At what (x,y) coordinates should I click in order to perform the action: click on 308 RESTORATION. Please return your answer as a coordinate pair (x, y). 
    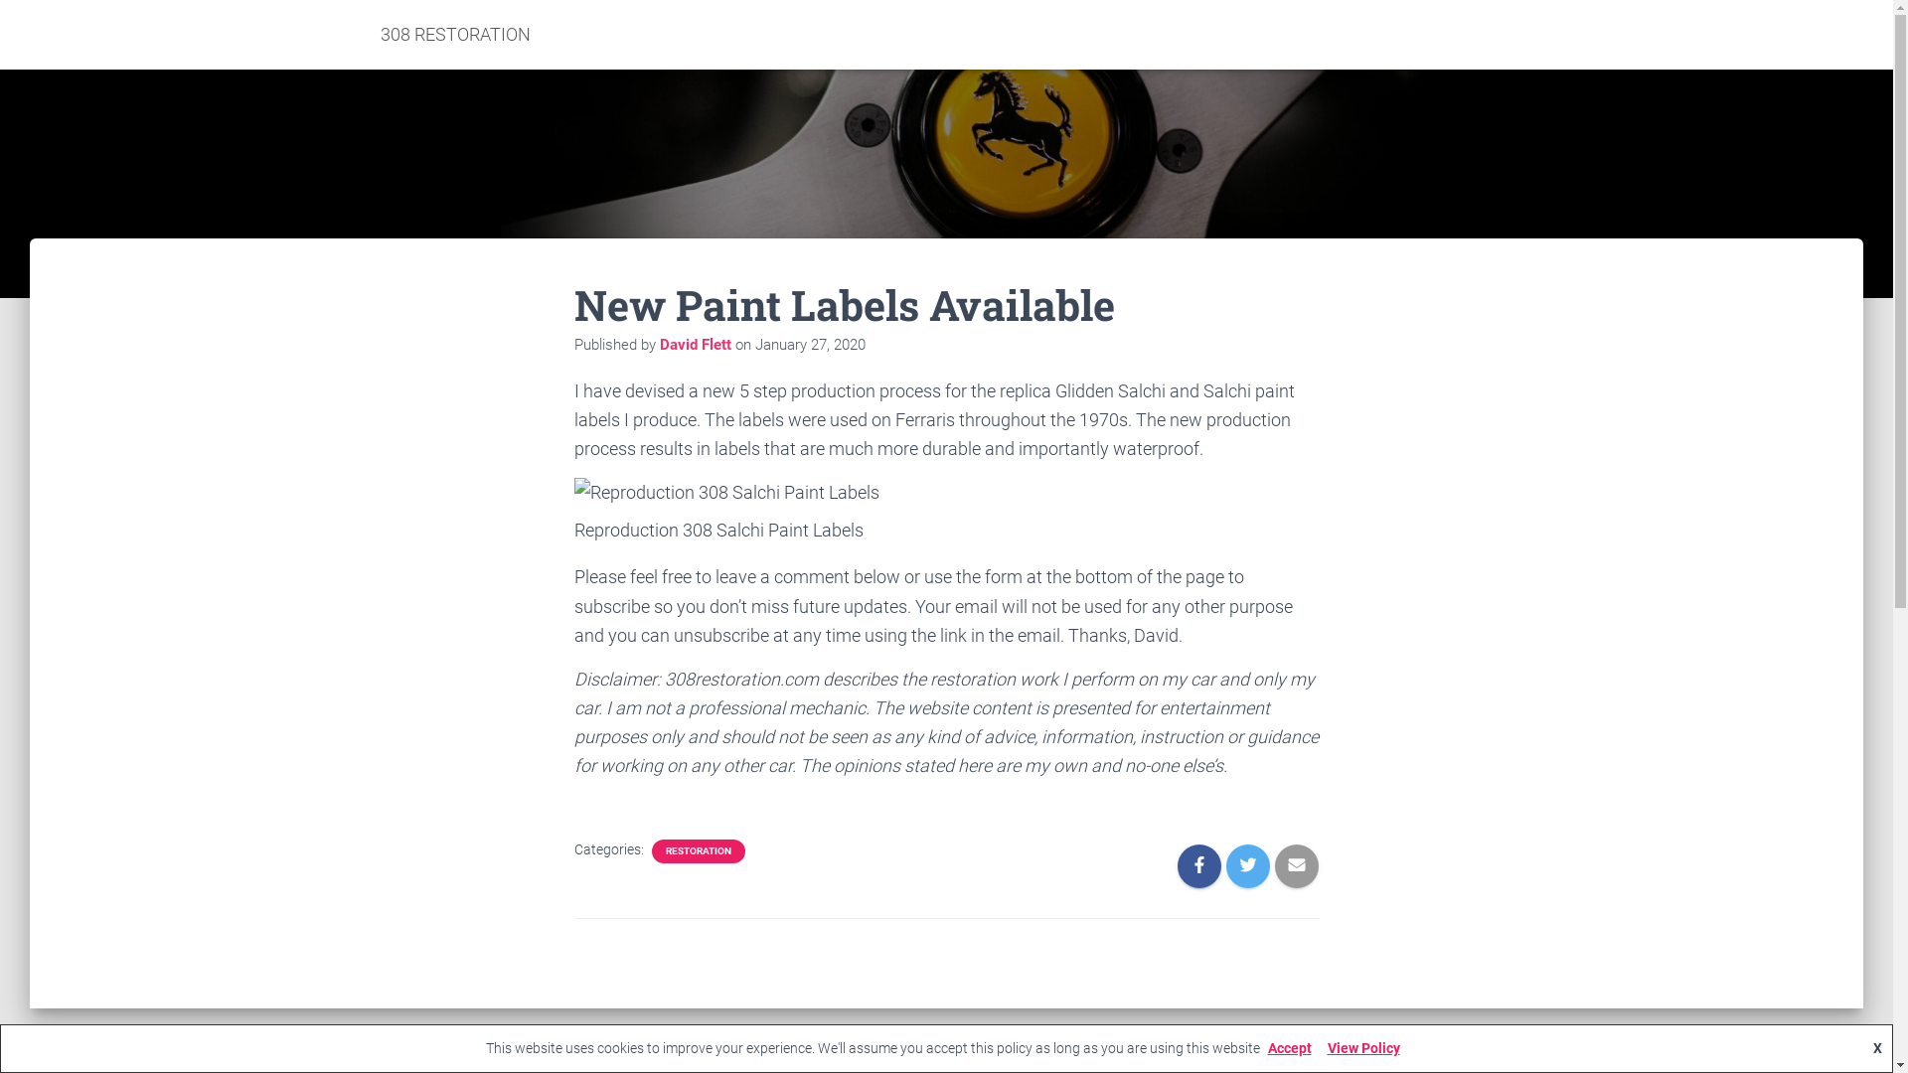
    Looking at the image, I should click on (455, 35).